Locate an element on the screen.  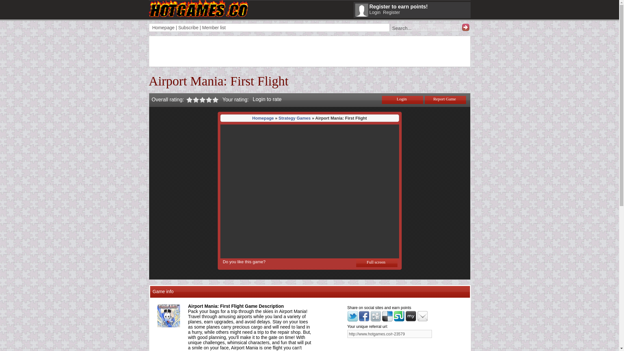
Search... is located at coordinates (426, 28).